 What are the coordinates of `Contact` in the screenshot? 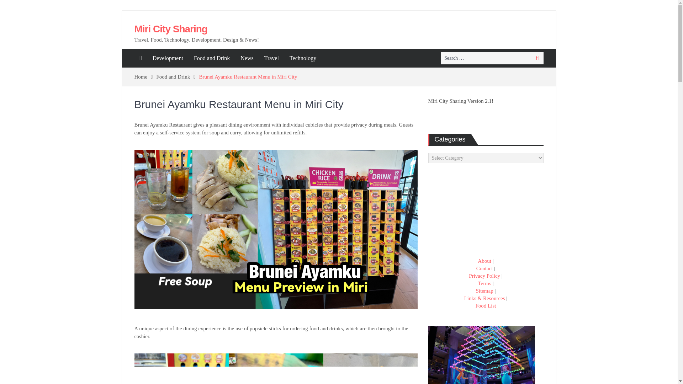 It's located at (485, 268).